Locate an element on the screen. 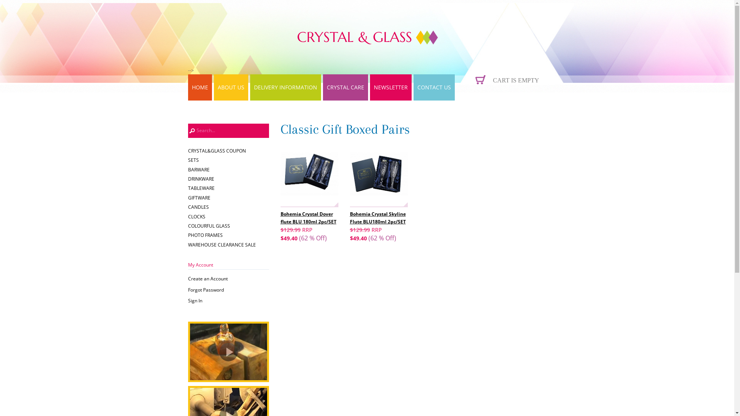 The width and height of the screenshot is (740, 416). HOME is located at coordinates (200, 87).